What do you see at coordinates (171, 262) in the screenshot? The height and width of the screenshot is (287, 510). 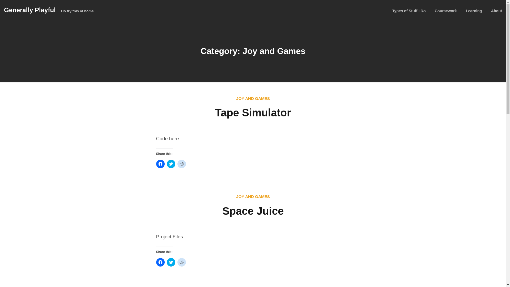 I see `Click to share on Twitter` at bounding box center [171, 262].